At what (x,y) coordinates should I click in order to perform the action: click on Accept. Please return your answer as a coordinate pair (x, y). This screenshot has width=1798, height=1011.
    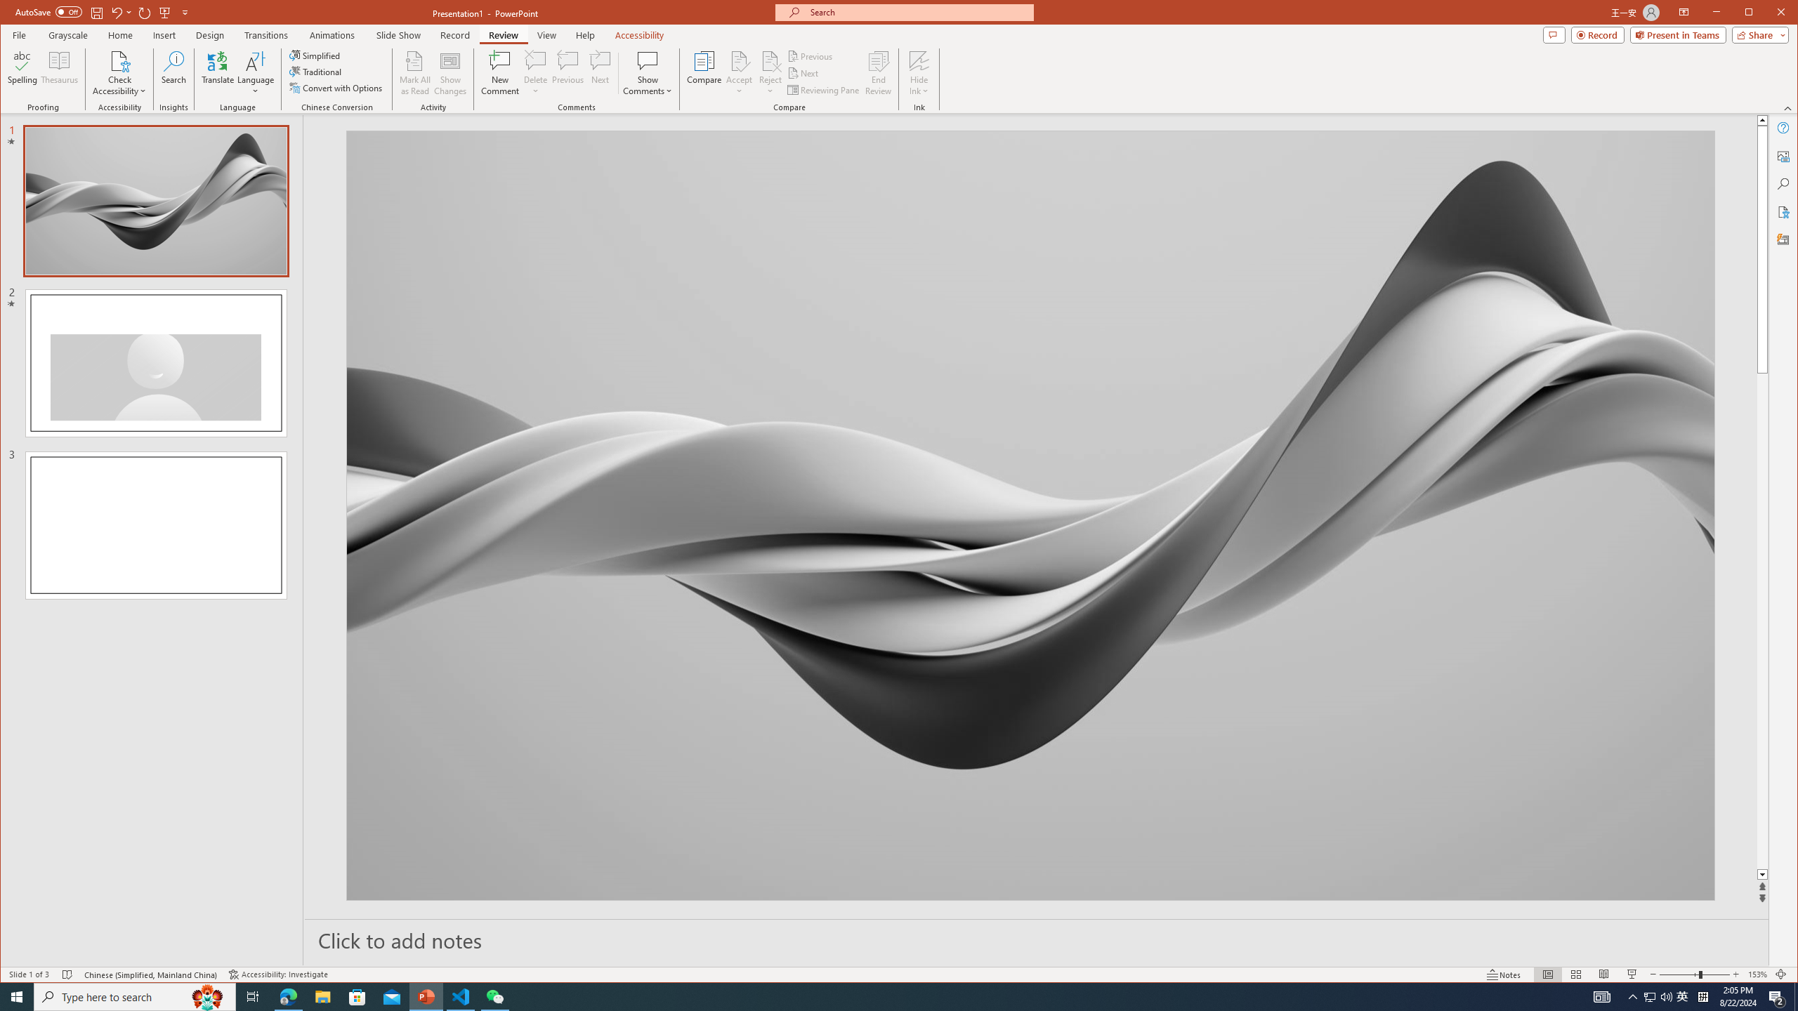
    Looking at the image, I should click on (740, 73).